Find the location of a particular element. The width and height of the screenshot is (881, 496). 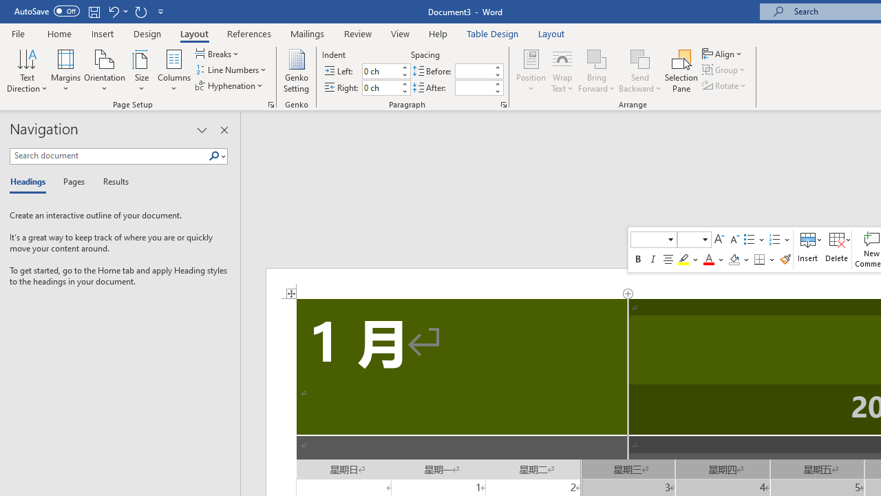

Indent Left is located at coordinates (380, 72).